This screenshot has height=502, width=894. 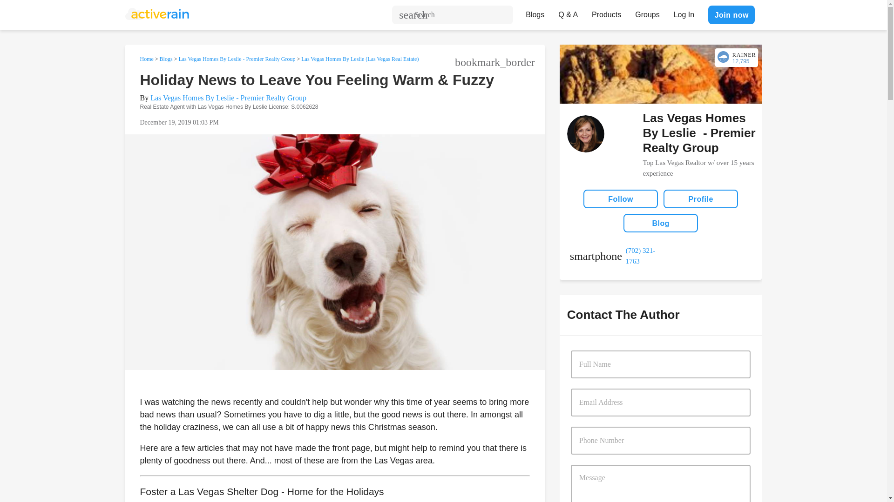 What do you see at coordinates (647, 12) in the screenshot?
I see `Groups` at bounding box center [647, 12].